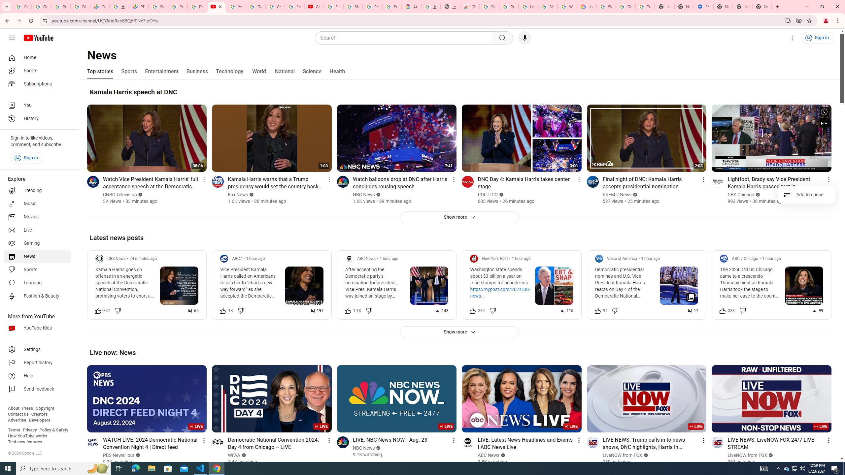  I want to click on Search with your voice, so click(525, 38).